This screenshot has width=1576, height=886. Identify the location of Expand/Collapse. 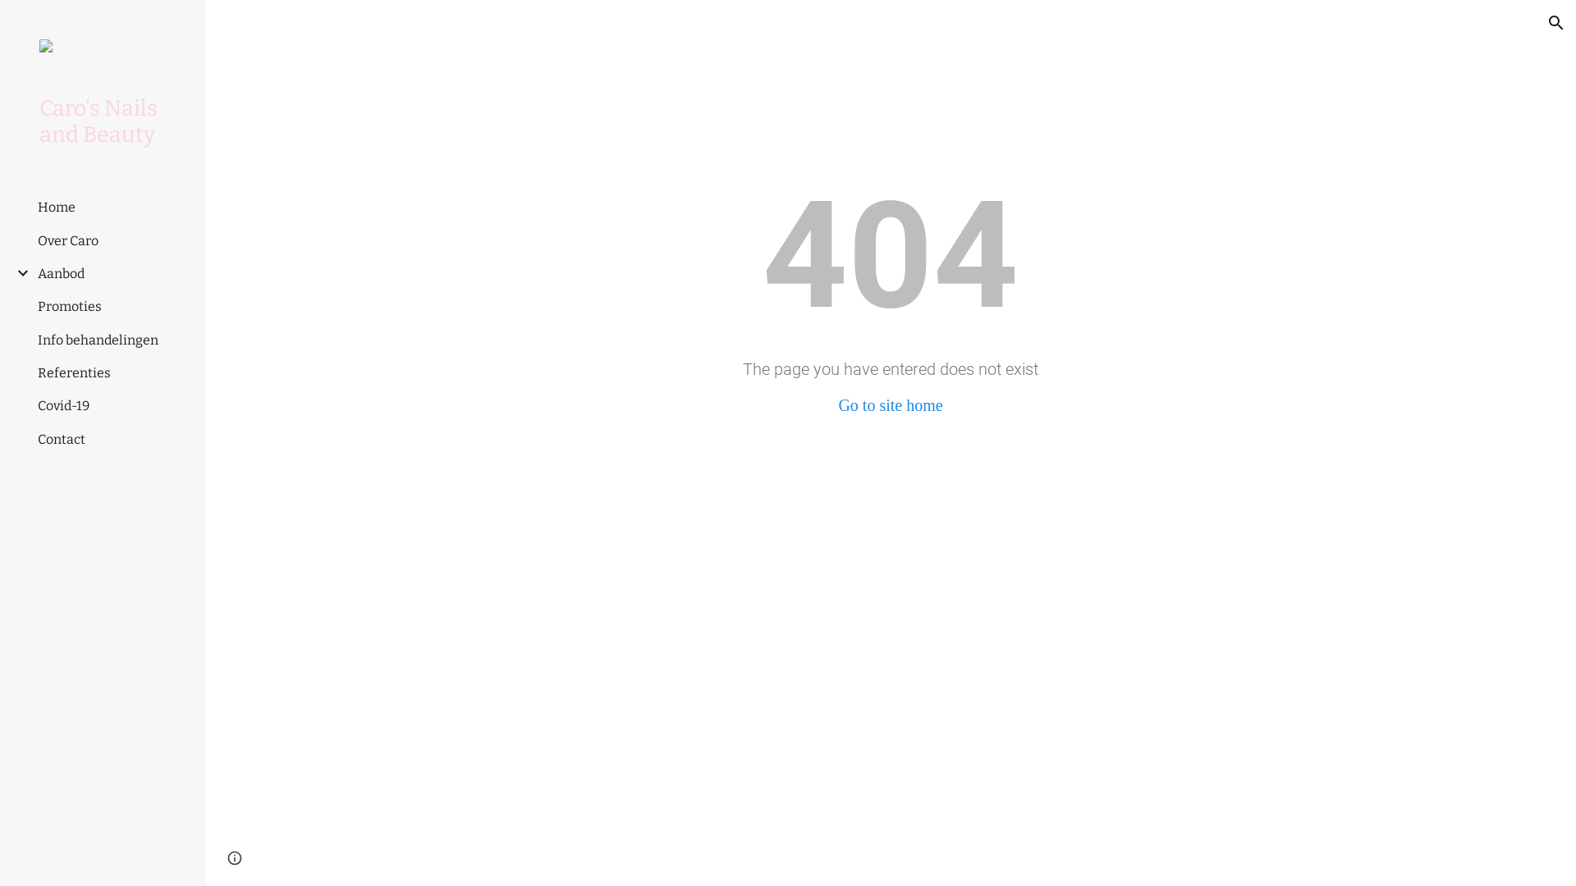
(18, 273).